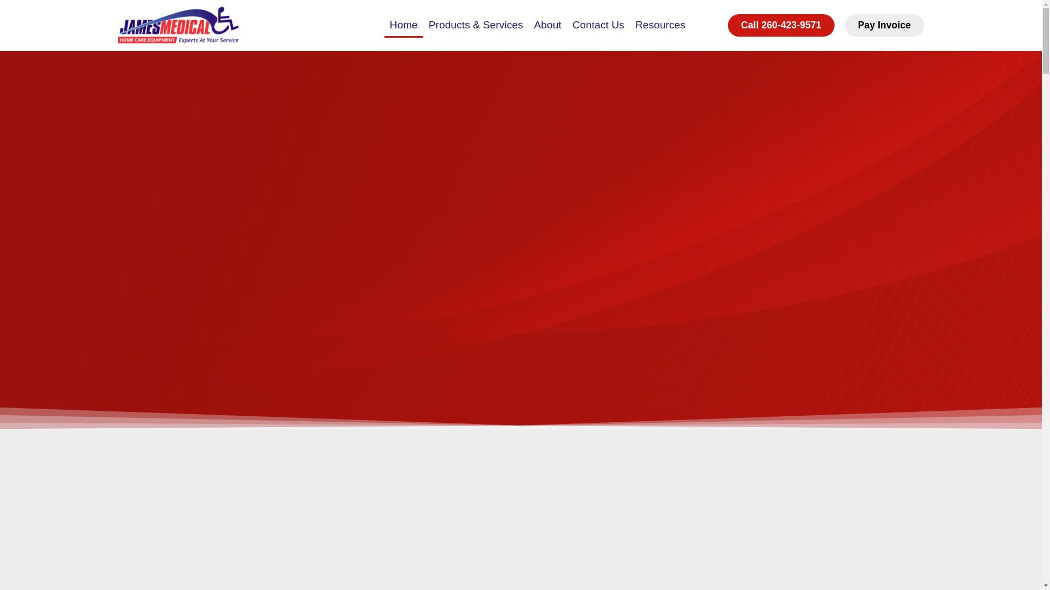 The image size is (1050, 590). What do you see at coordinates (598, 25) in the screenshot?
I see `Contact Us` at bounding box center [598, 25].